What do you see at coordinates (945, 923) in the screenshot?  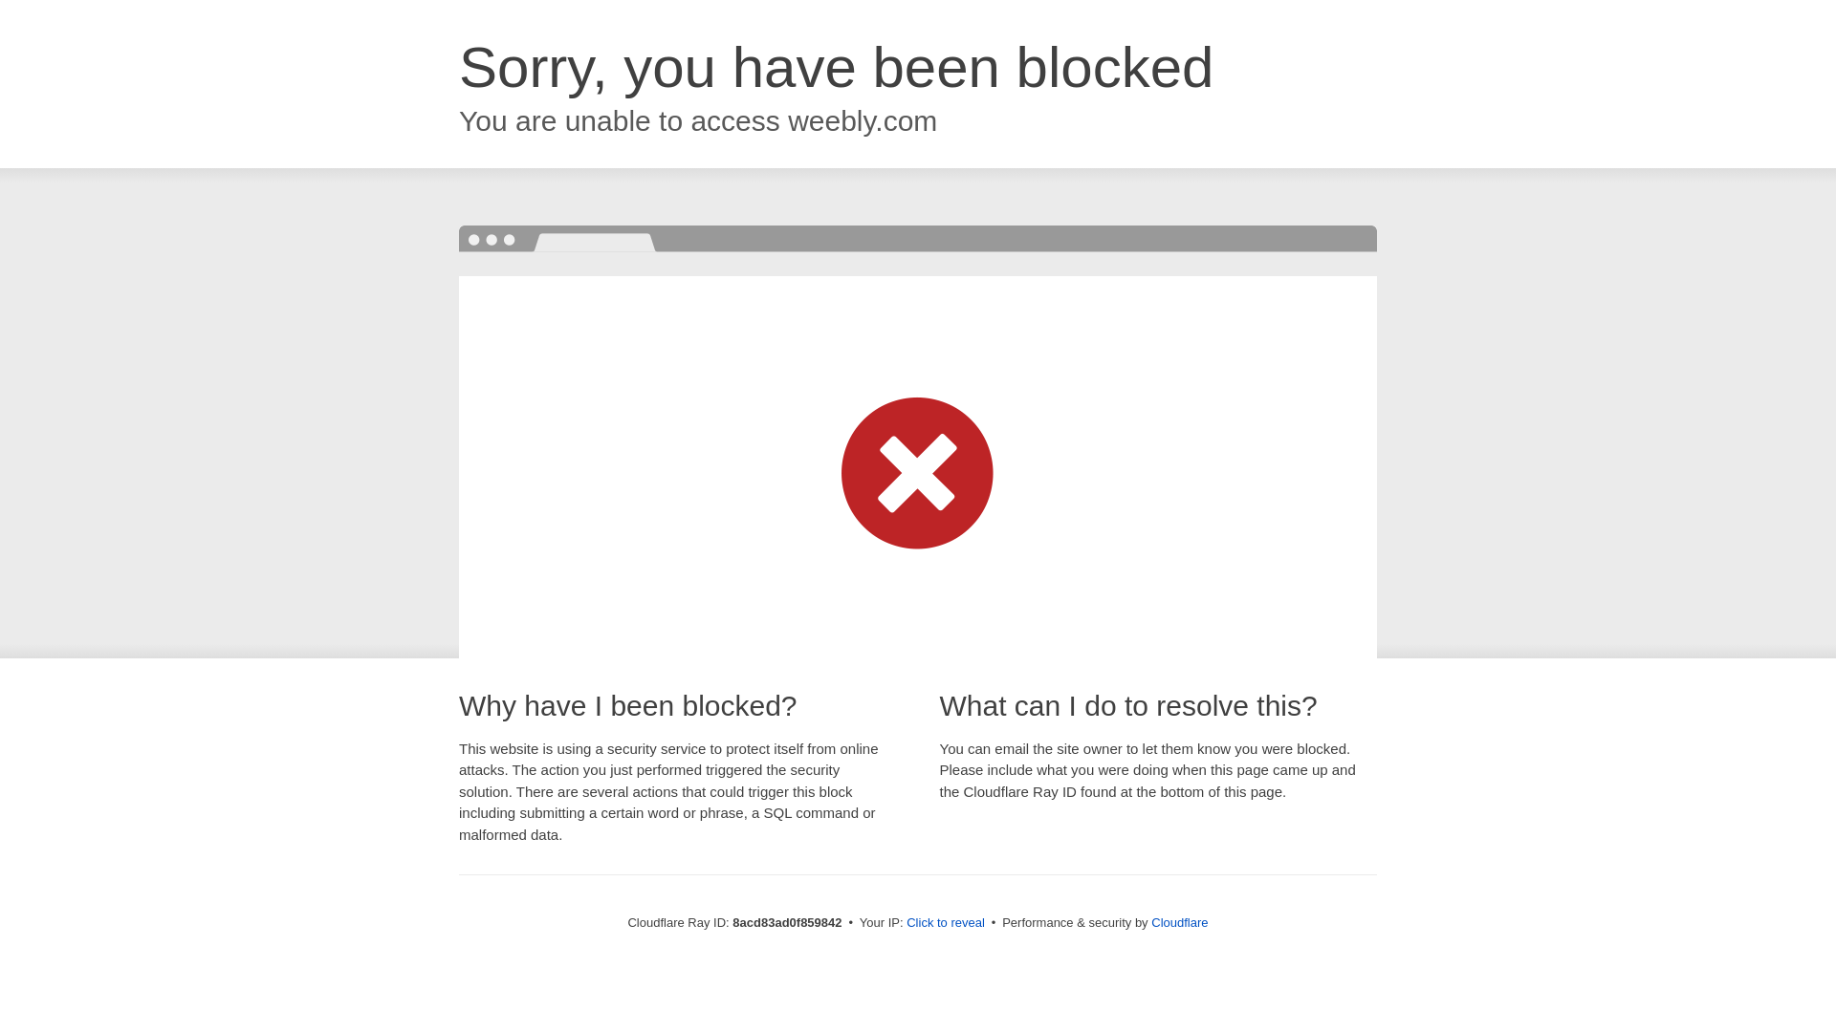 I see `Click to reveal` at bounding box center [945, 923].